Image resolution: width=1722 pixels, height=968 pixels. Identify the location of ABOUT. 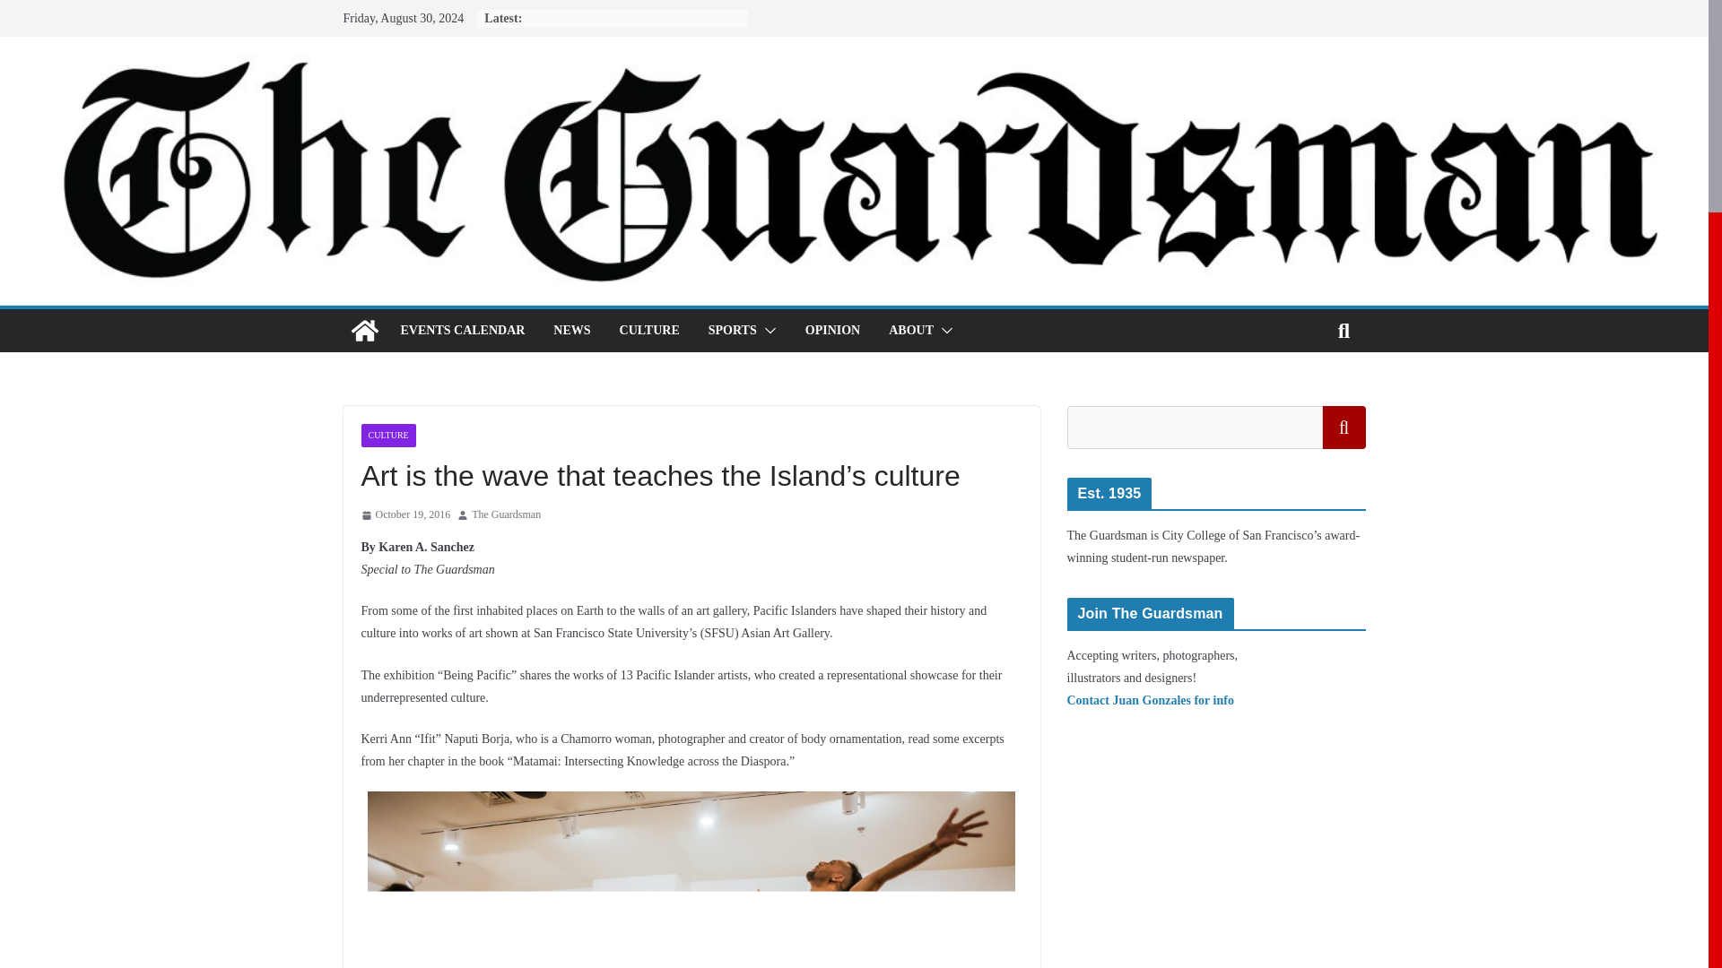
(910, 331).